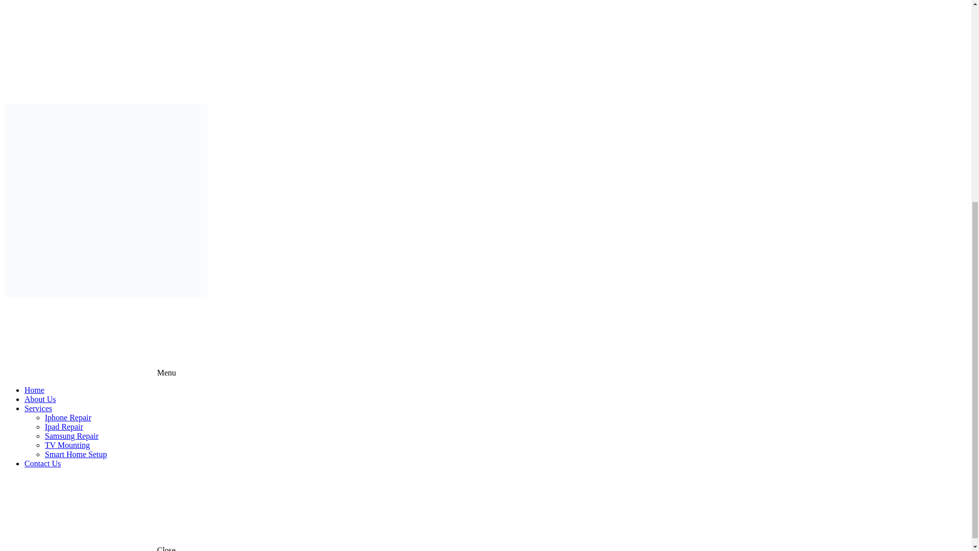  I want to click on Samsung Repair, so click(71, 436).